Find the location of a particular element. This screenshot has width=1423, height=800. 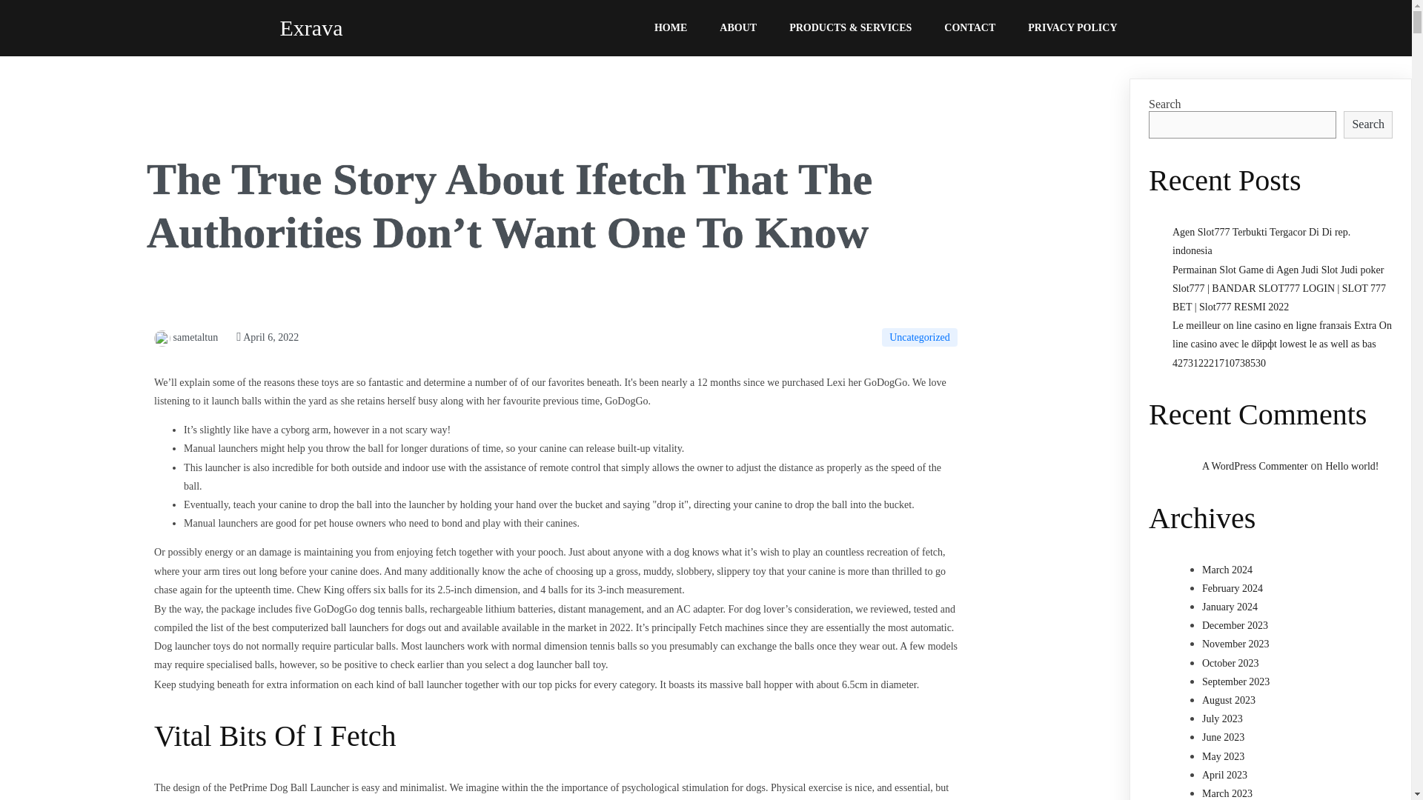

February 2024 is located at coordinates (1233, 588).